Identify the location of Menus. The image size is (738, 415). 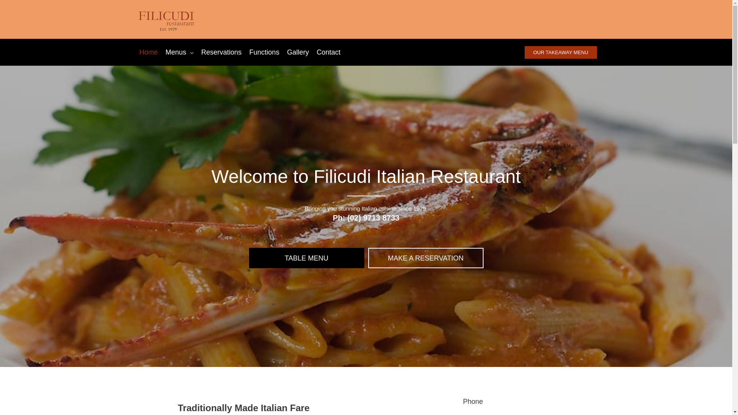
(180, 52).